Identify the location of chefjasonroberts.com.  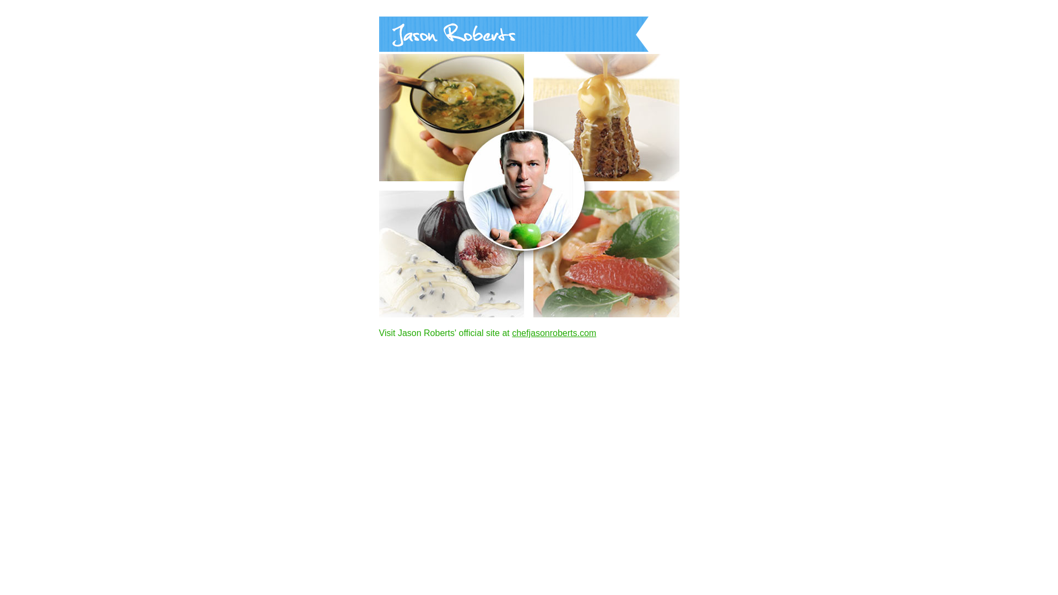
(554, 333).